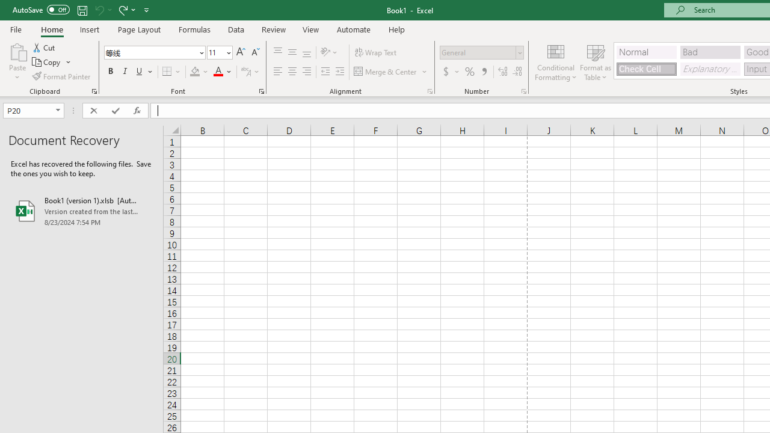 The width and height of the screenshot is (770, 433). I want to click on Bad, so click(710, 52).